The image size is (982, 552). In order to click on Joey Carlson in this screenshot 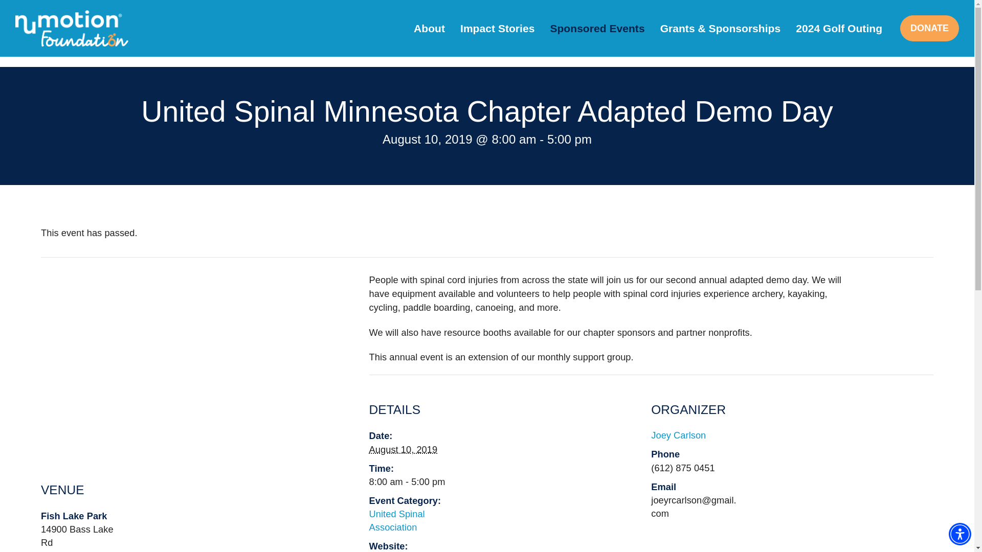, I will do `click(678, 435)`.